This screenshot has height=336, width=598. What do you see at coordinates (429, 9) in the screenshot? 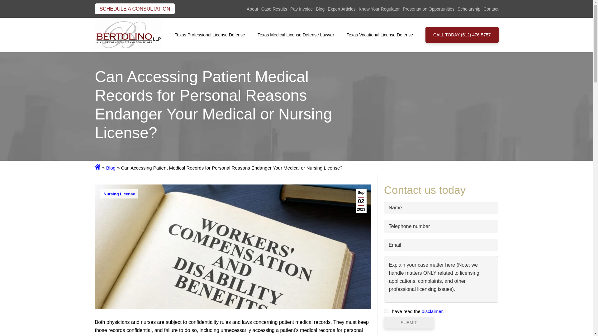
I see `Presentation Opportunities` at bounding box center [429, 9].